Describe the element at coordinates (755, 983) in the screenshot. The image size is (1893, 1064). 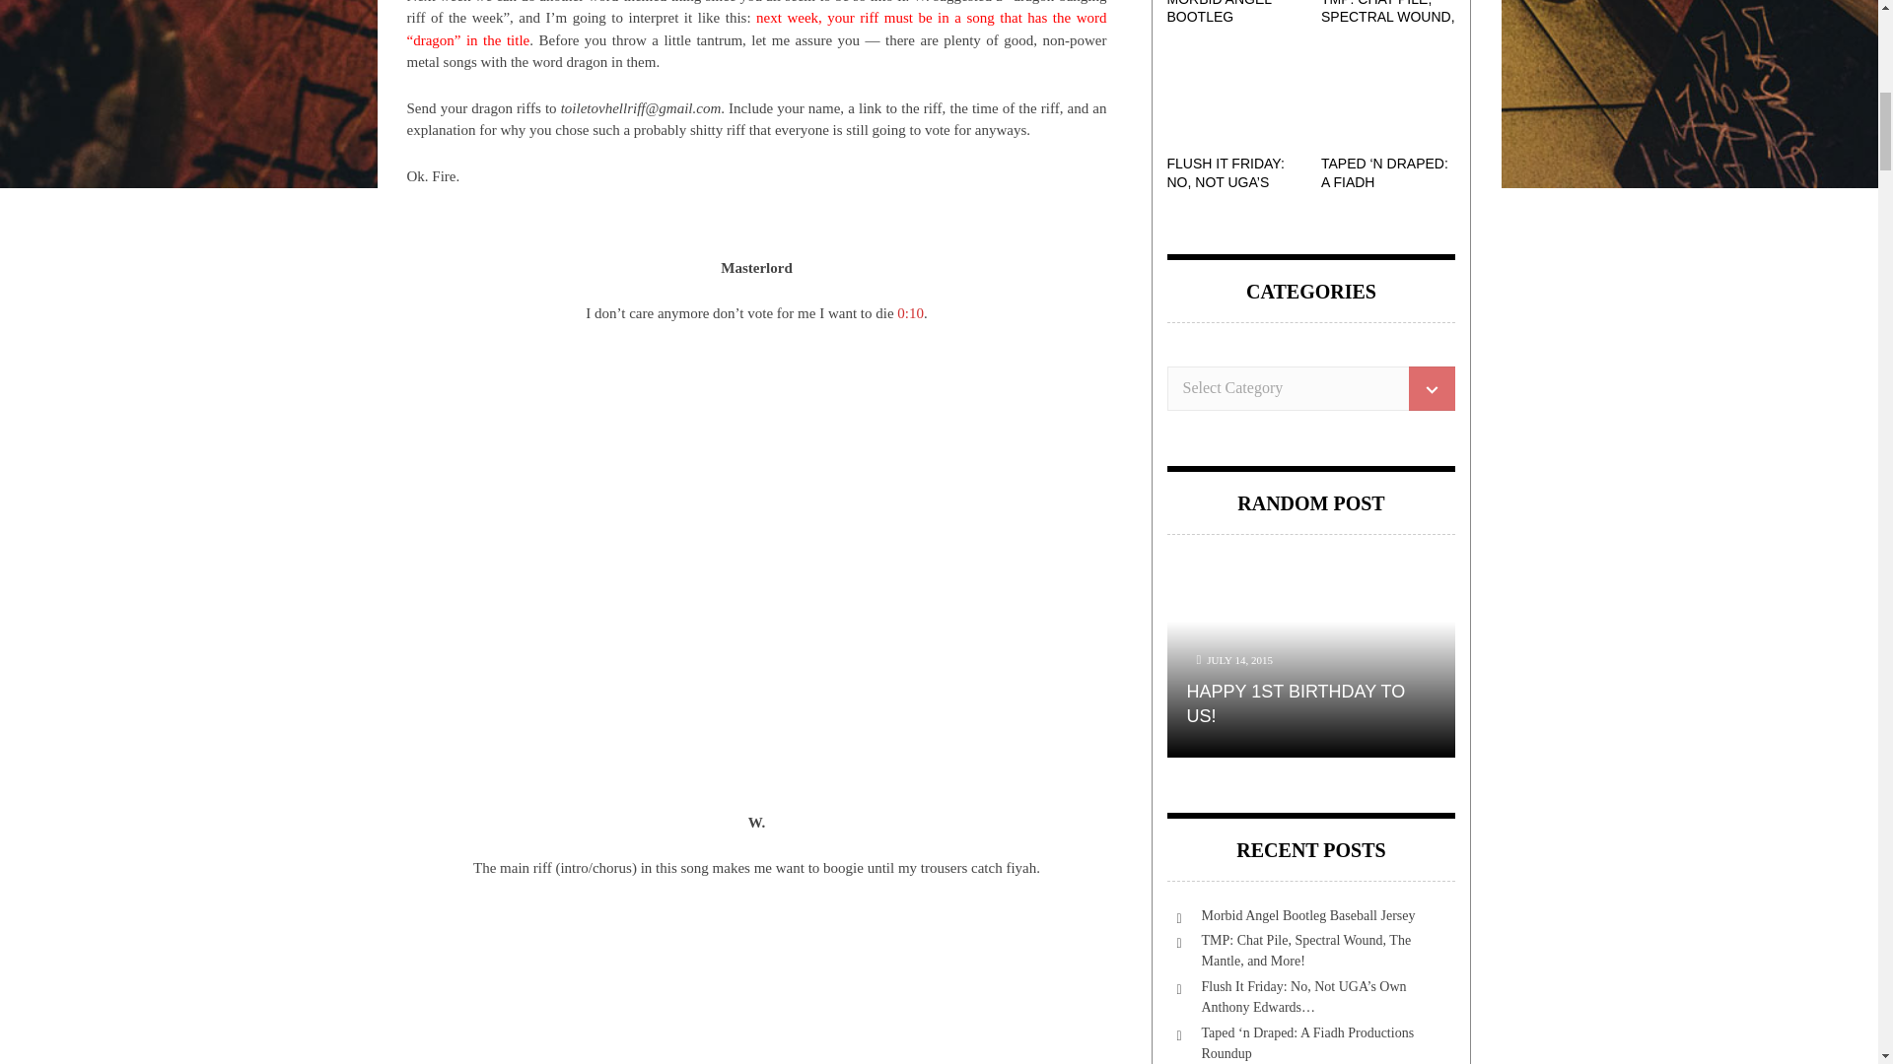
I see `YouTube player` at that location.